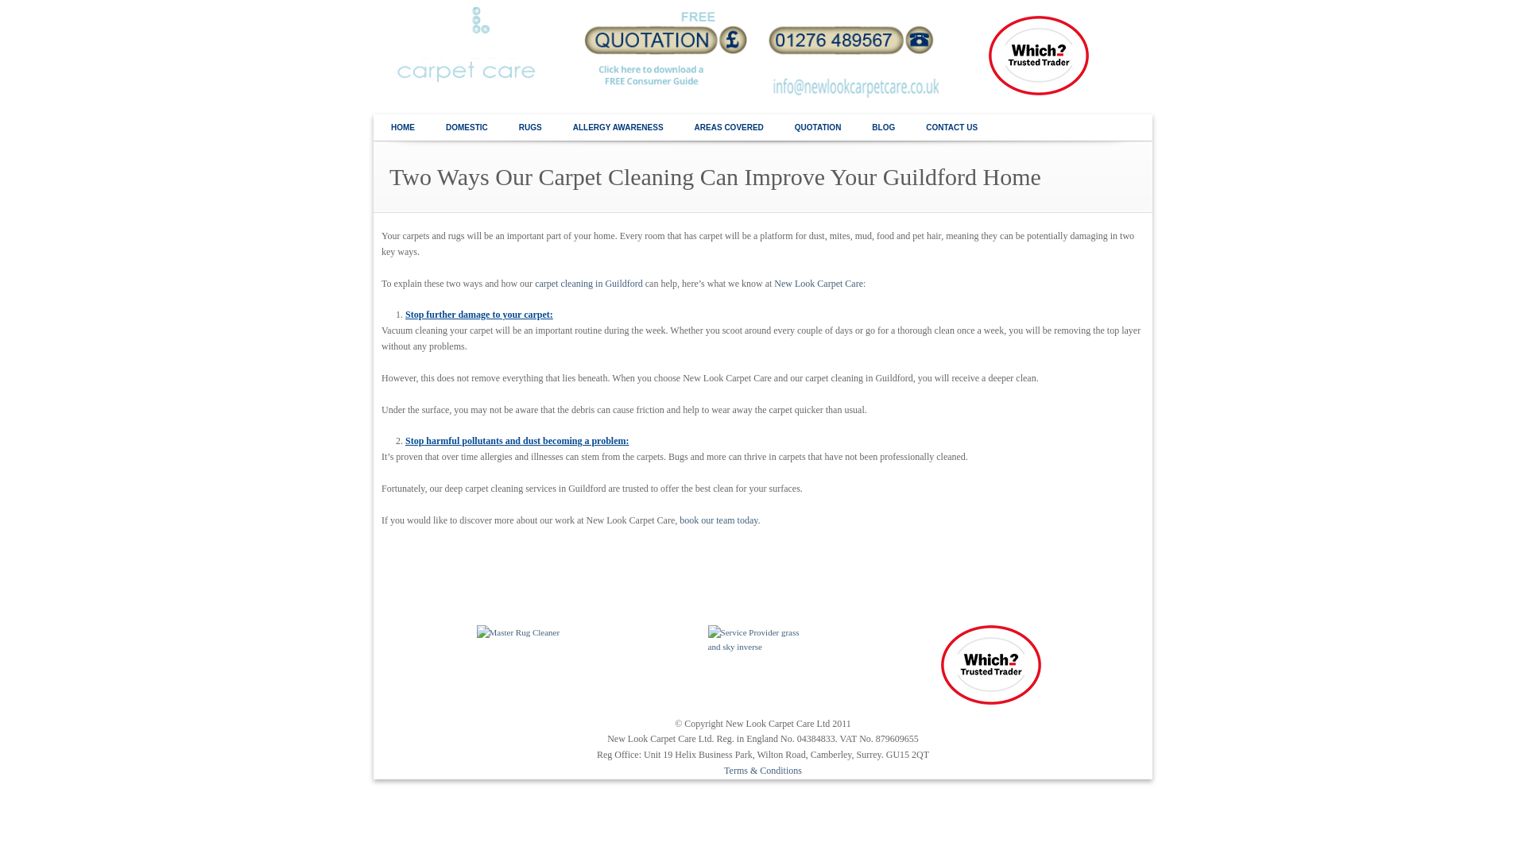 This screenshot has height=858, width=1526. What do you see at coordinates (718, 520) in the screenshot?
I see `book our team today` at bounding box center [718, 520].